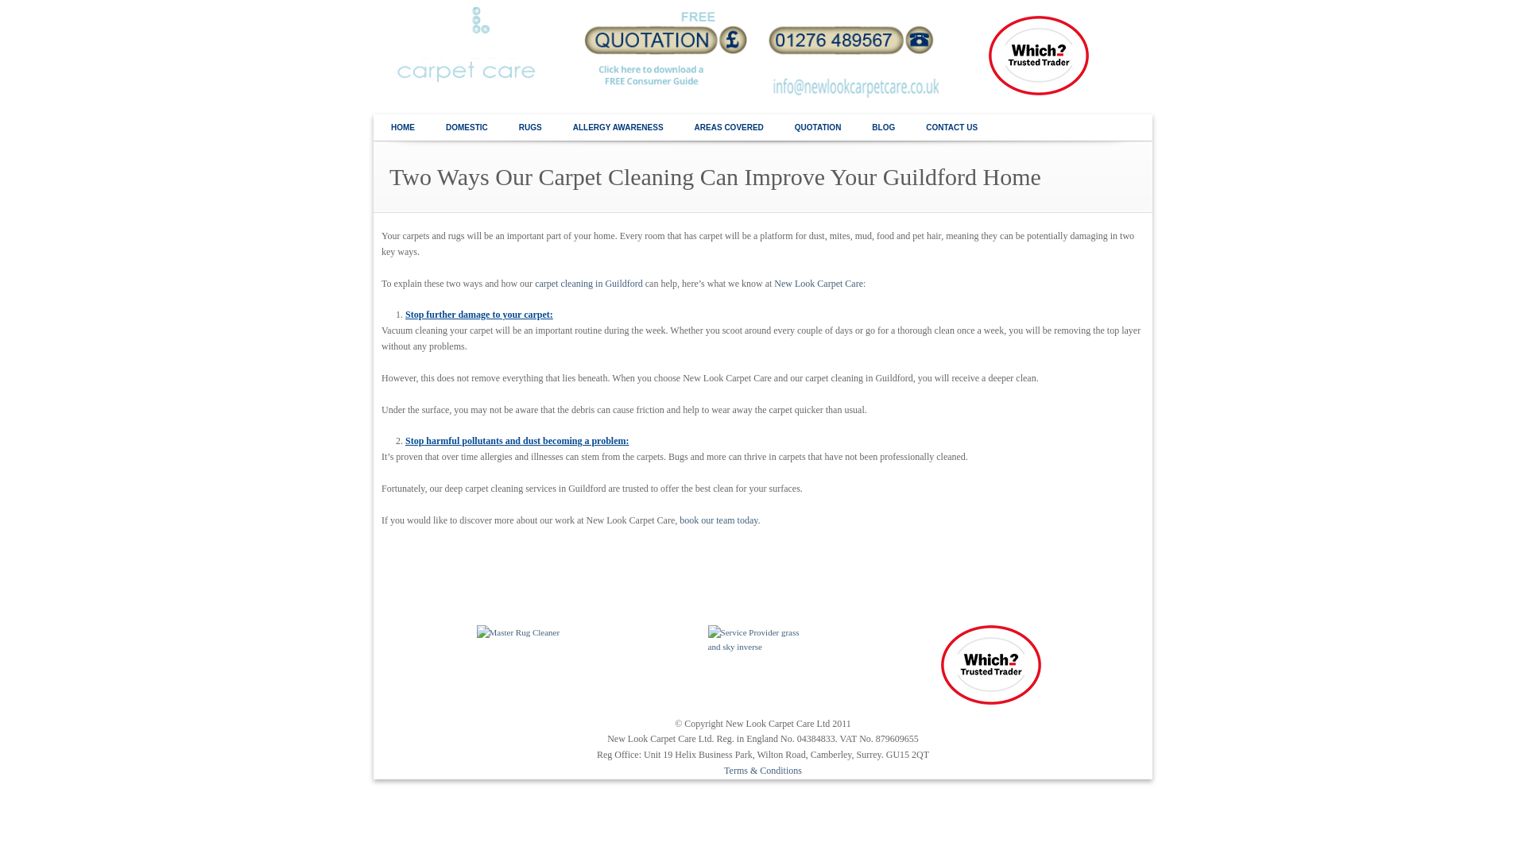 This screenshot has height=858, width=1526. What do you see at coordinates (718, 520) in the screenshot?
I see `book our team today` at bounding box center [718, 520].